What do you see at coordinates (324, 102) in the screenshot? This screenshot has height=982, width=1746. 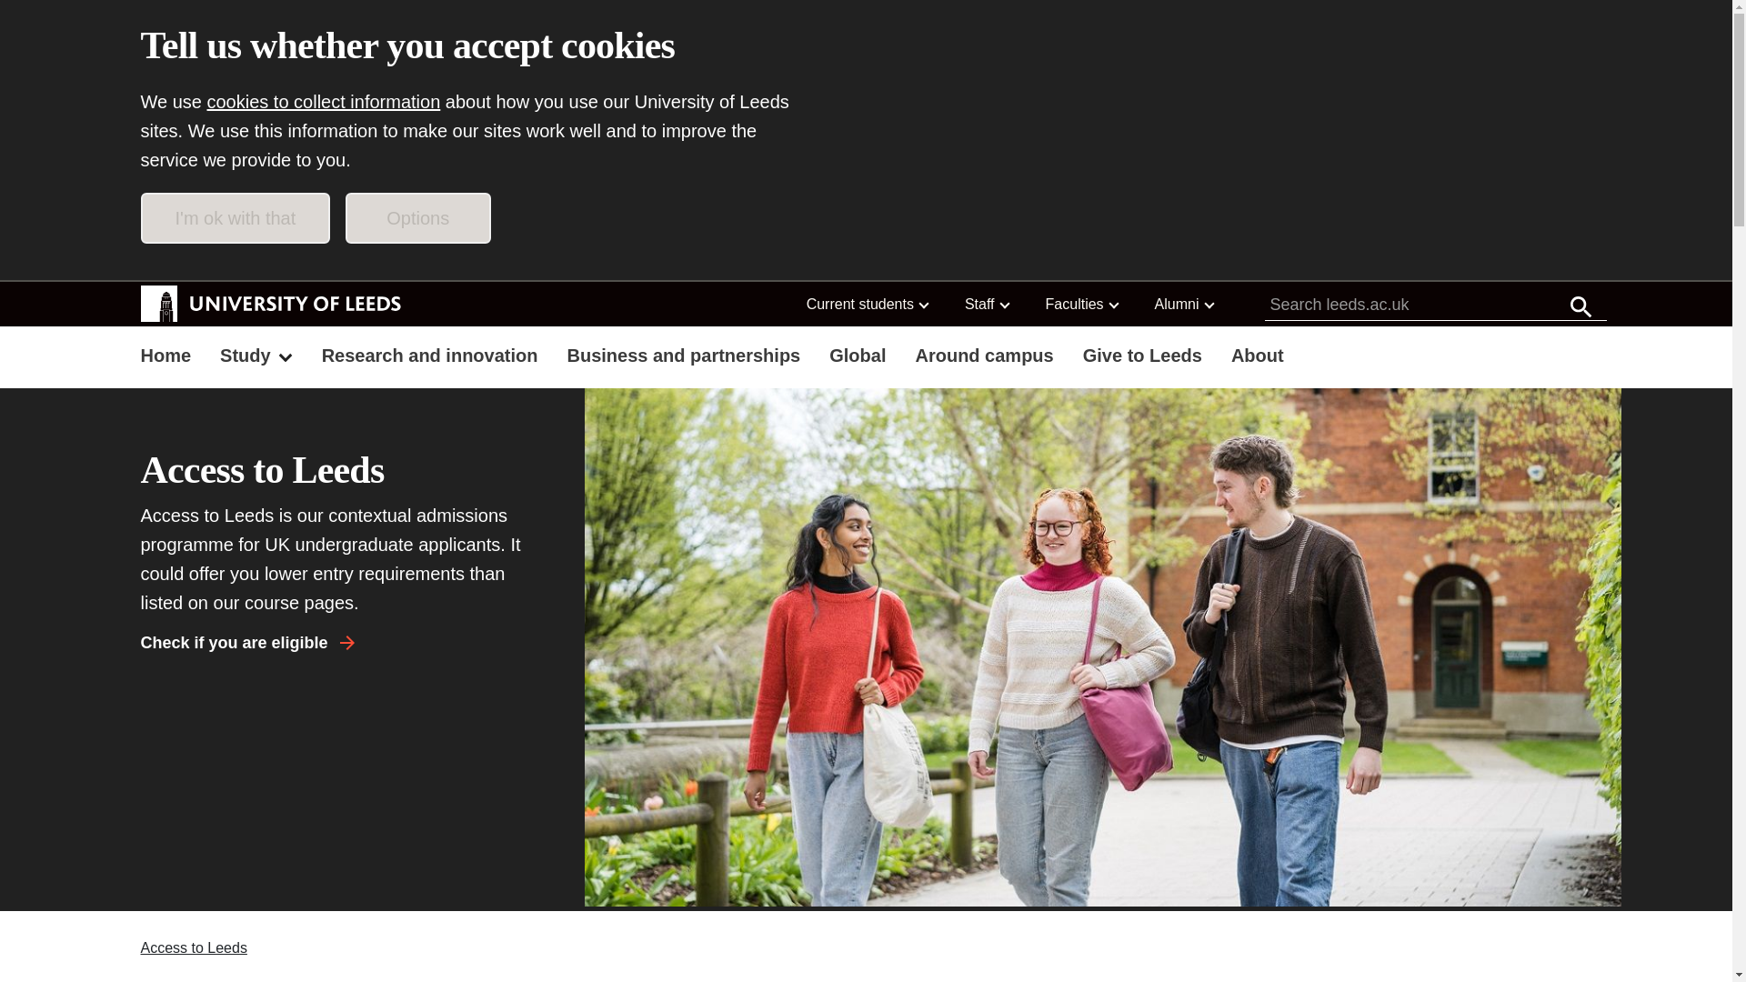 I see `cookies to collect information` at bounding box center [324, 102].